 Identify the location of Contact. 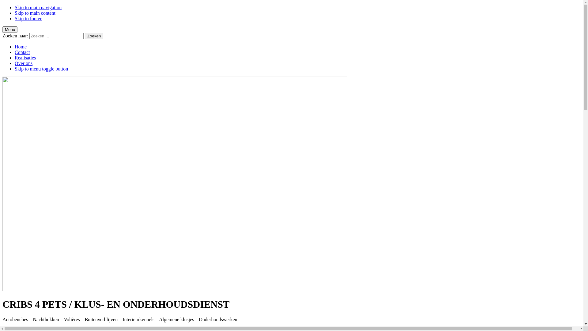
(22, 52).